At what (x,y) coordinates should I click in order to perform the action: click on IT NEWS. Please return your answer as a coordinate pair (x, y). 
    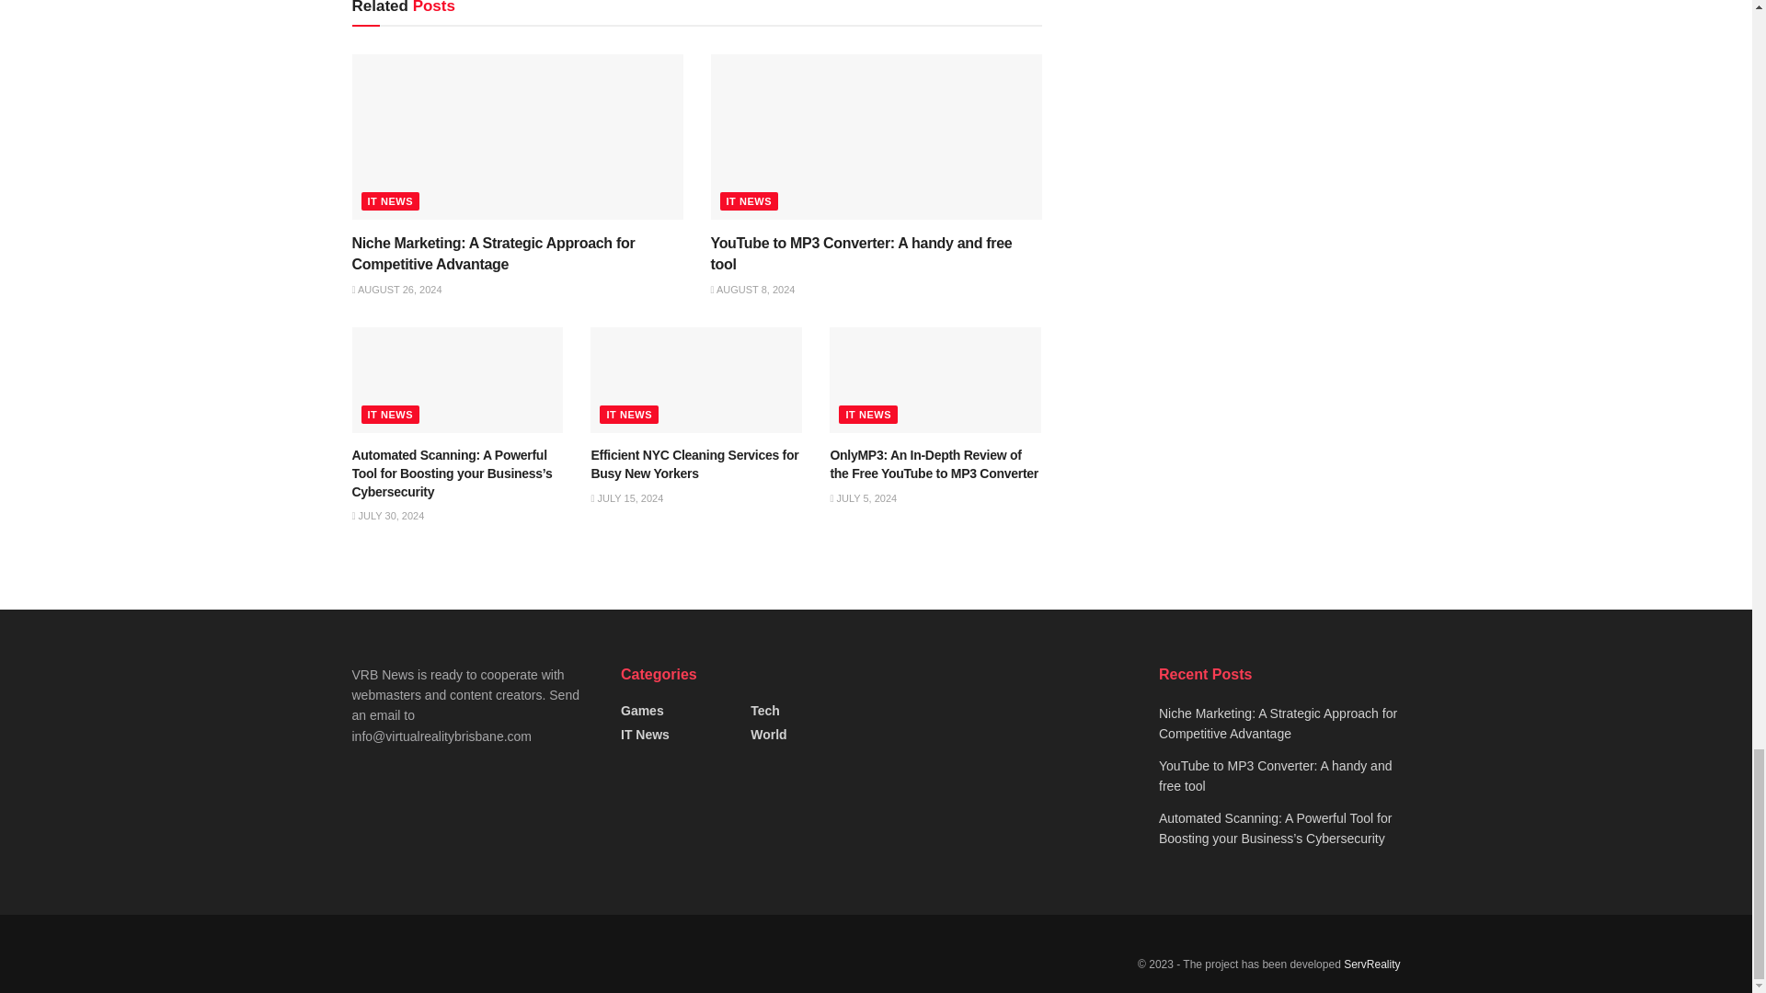
    Looking at the image, I should click on (749, 200).